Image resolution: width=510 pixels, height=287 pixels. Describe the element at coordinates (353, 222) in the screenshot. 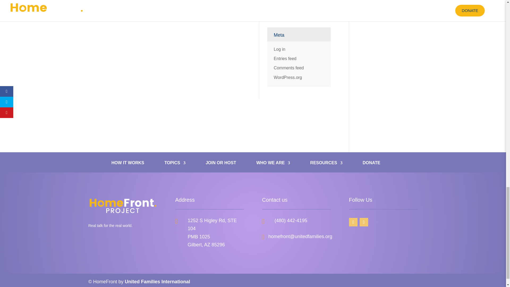

I see `Follow on Facebook` at that location.